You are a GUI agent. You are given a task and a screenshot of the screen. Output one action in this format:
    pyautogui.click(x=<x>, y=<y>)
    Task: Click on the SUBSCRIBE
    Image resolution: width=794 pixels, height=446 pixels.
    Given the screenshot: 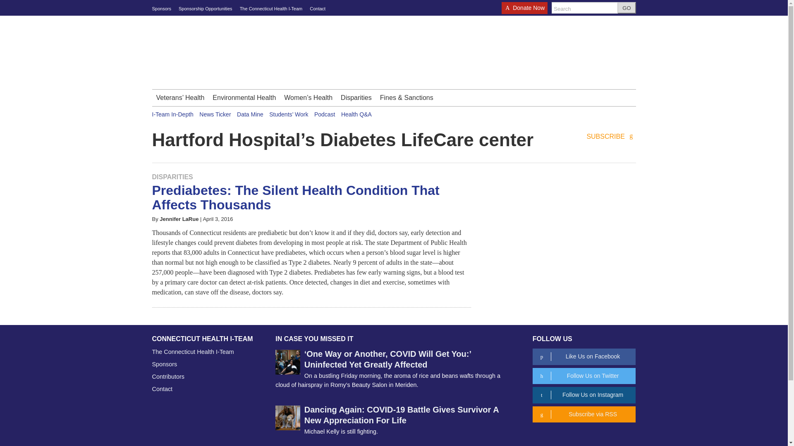 What is the action you would take?
    pyautogui.click(x=611, y=137)
    